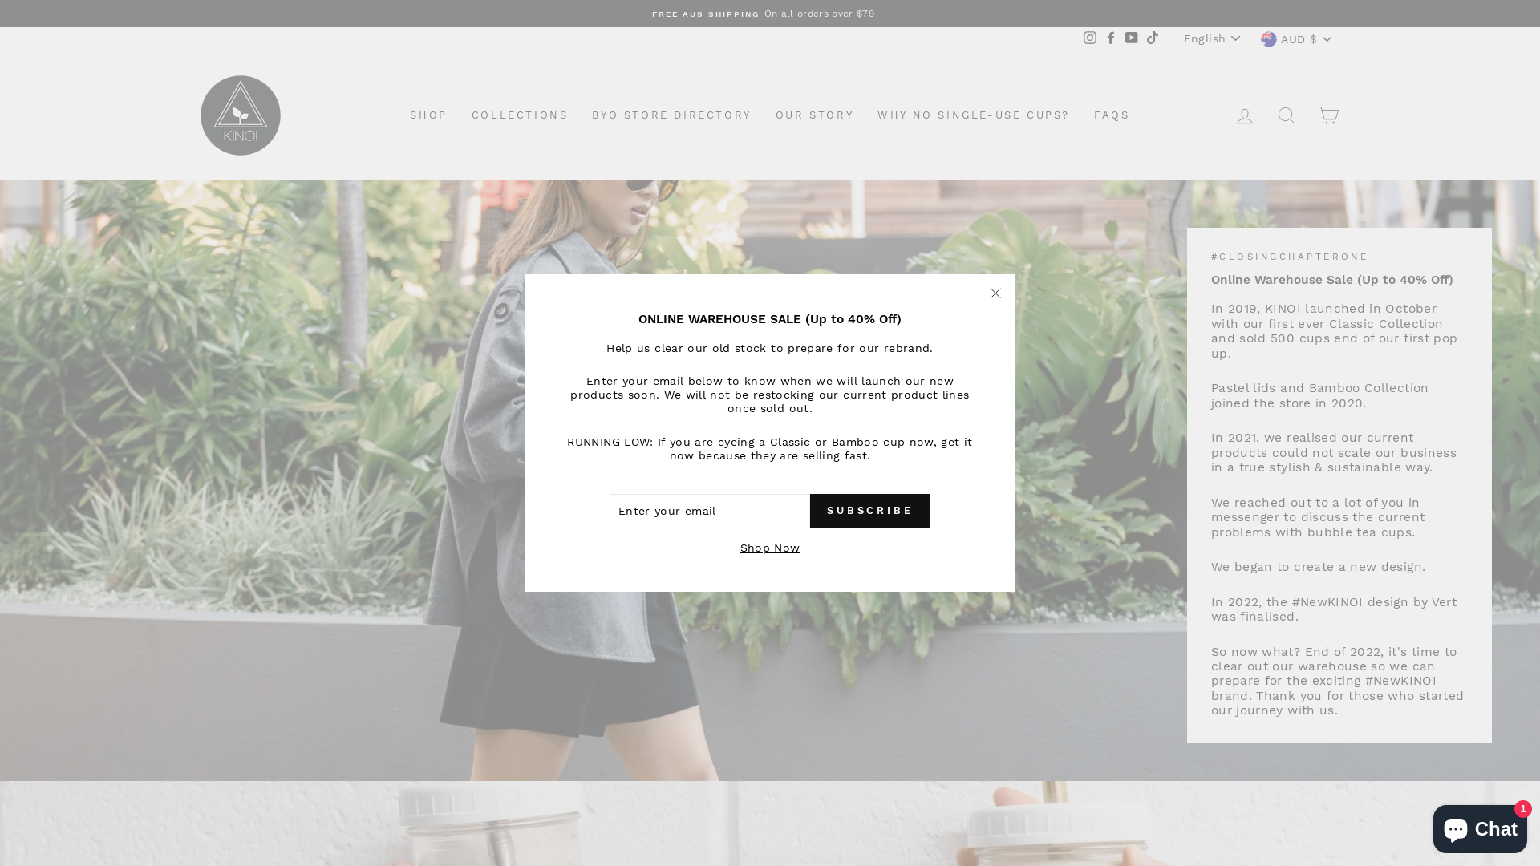 Image resolution: width=1540 pixels, height=866 pixels. I want to click on Shop Now, so click(770, 548).